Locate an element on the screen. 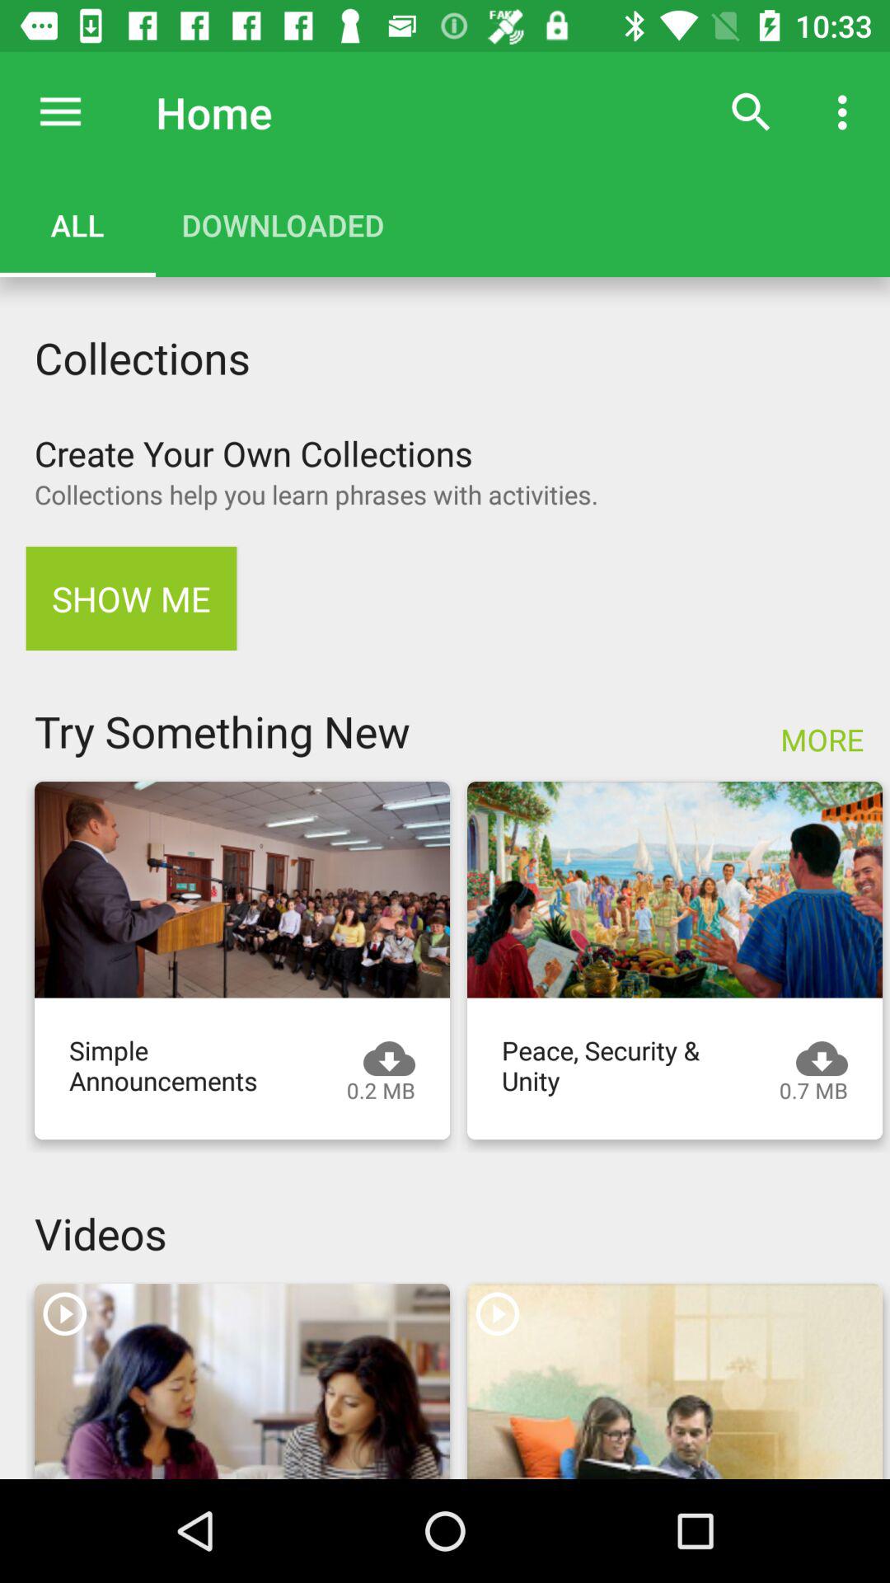  play the video is located at coordinates (675, 1382).